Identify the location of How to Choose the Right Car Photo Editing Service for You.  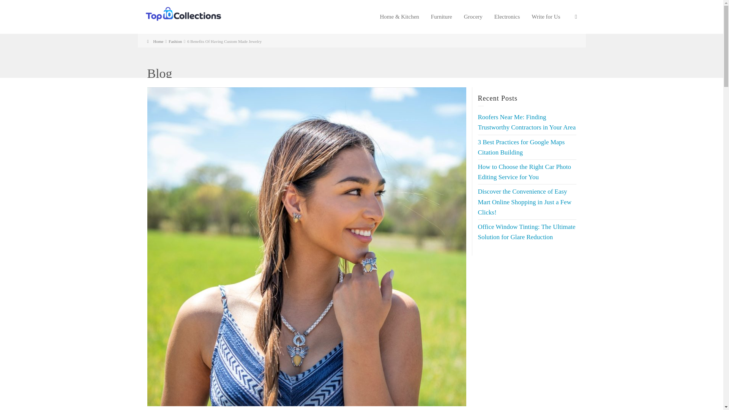
(524, 172).